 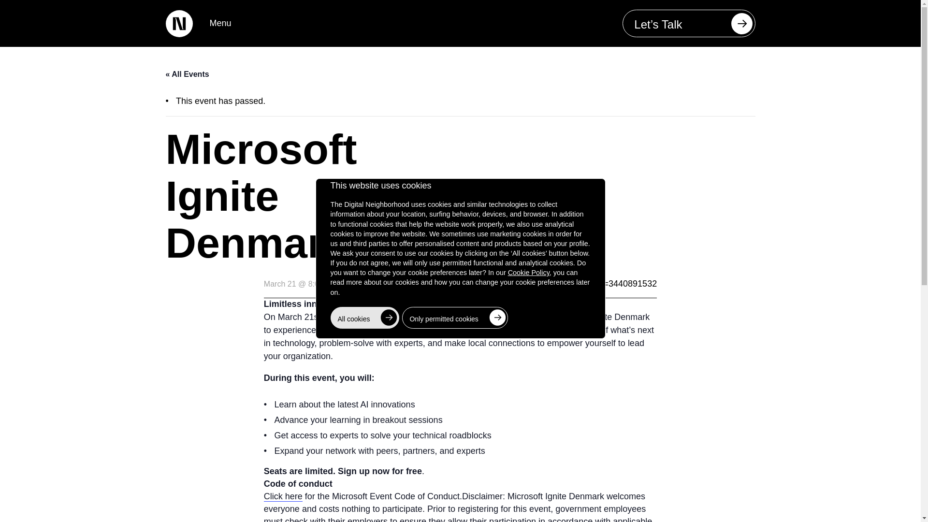 What do you see at coordinates (178, 23) in the screenshot?
I see `The Digital Neighborhood` at bounding box center [178, 23].